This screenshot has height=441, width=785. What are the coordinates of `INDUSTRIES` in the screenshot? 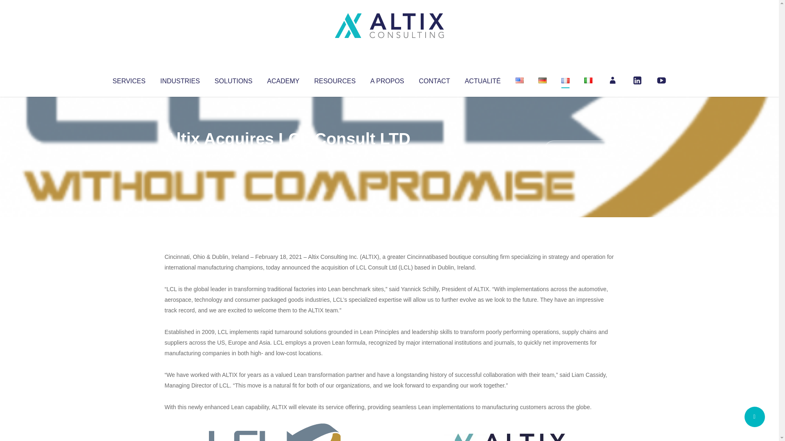 It's located at (180, 79).